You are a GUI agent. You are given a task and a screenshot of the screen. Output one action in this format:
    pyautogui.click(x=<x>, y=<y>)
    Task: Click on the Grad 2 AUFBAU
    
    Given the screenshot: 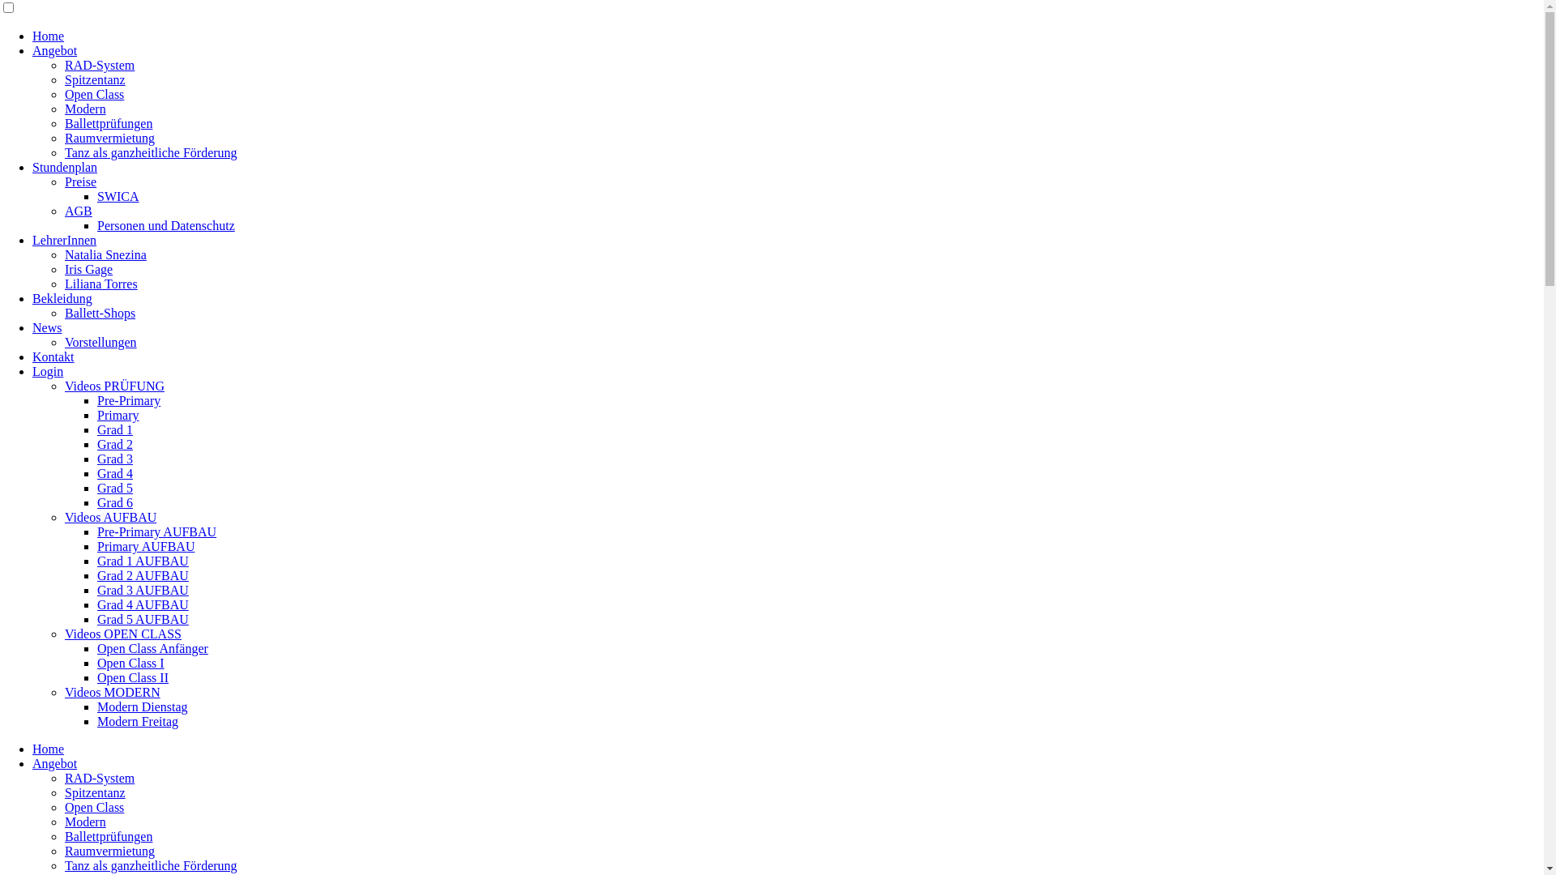 What is the action you would take?
    pyautogui.click(x=143, y=575)
    